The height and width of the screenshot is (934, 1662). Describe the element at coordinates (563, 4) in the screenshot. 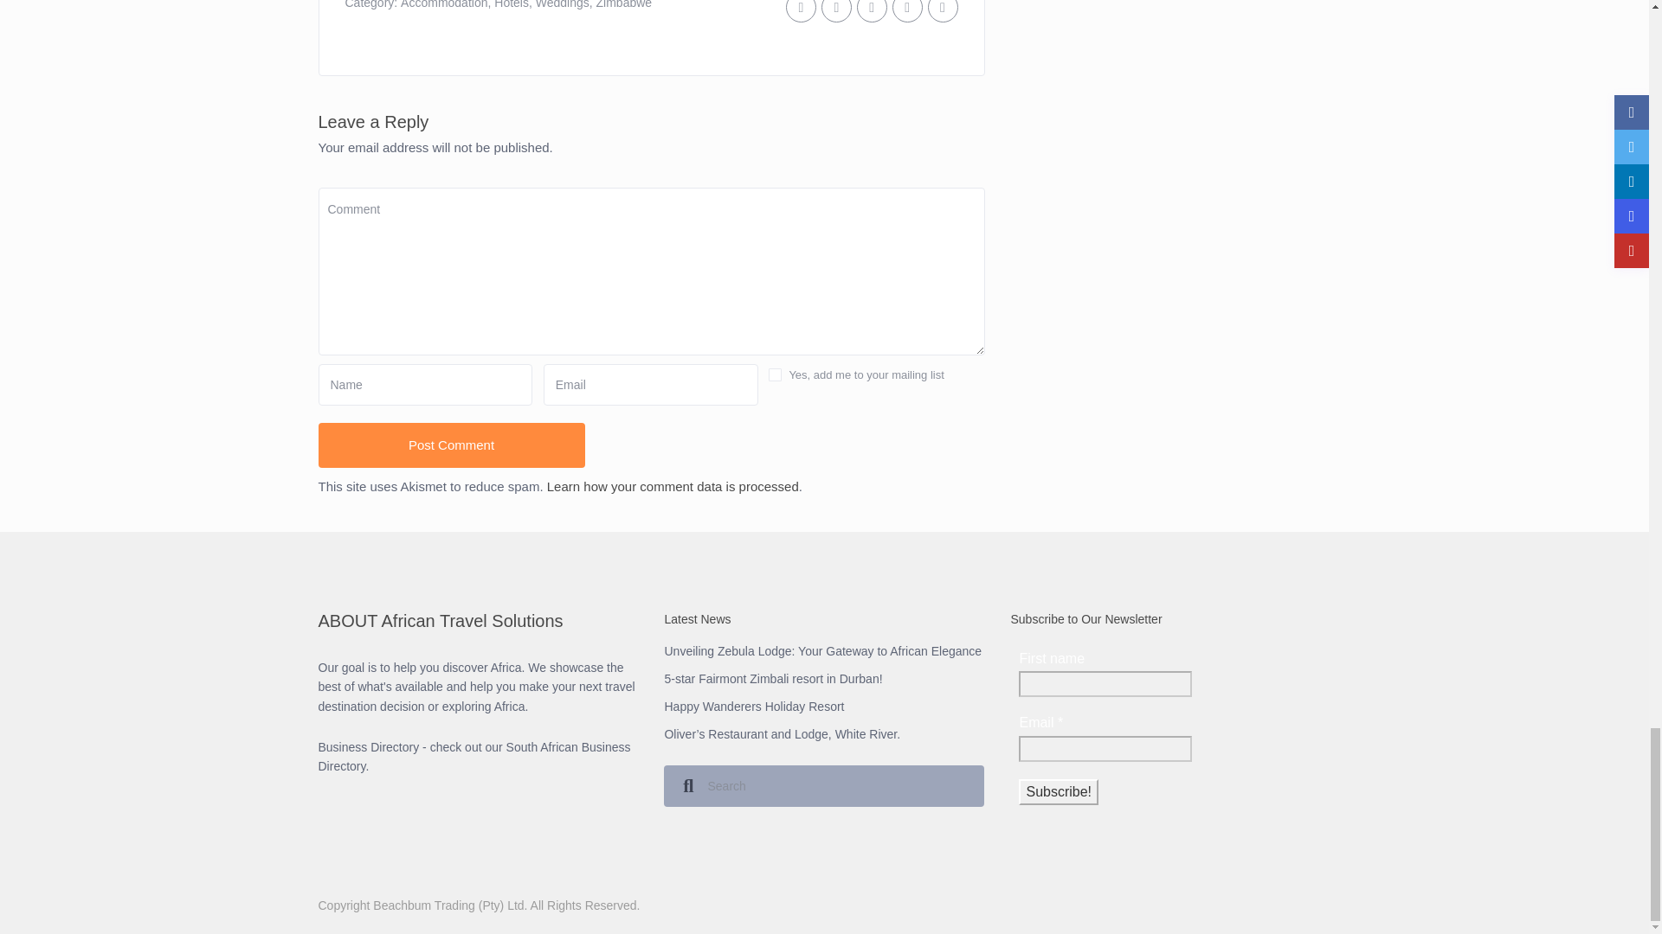

I see `Weddings` at that location.